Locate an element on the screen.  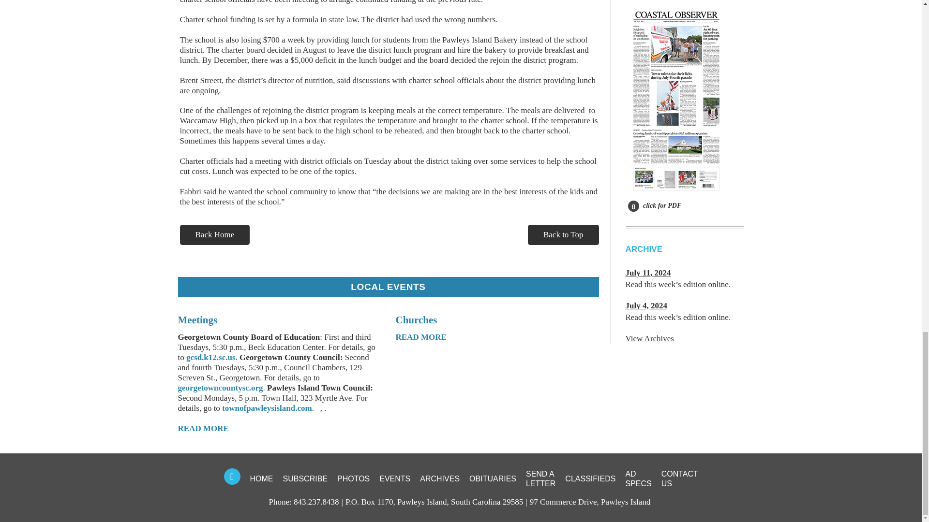
View Archives is located at coordinates (649, 338).